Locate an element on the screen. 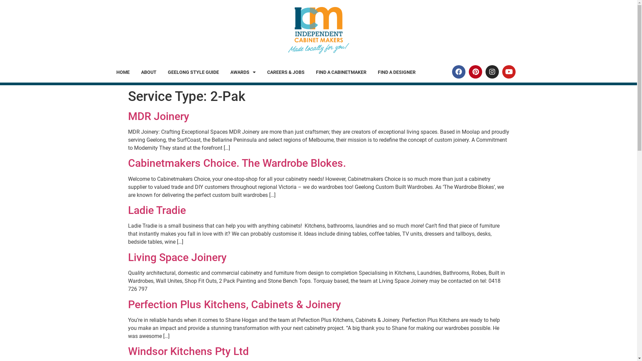 Image resolution: width=642 pixels, height=361 pixels. MDR Joinery is located at coordinates (158, 116).